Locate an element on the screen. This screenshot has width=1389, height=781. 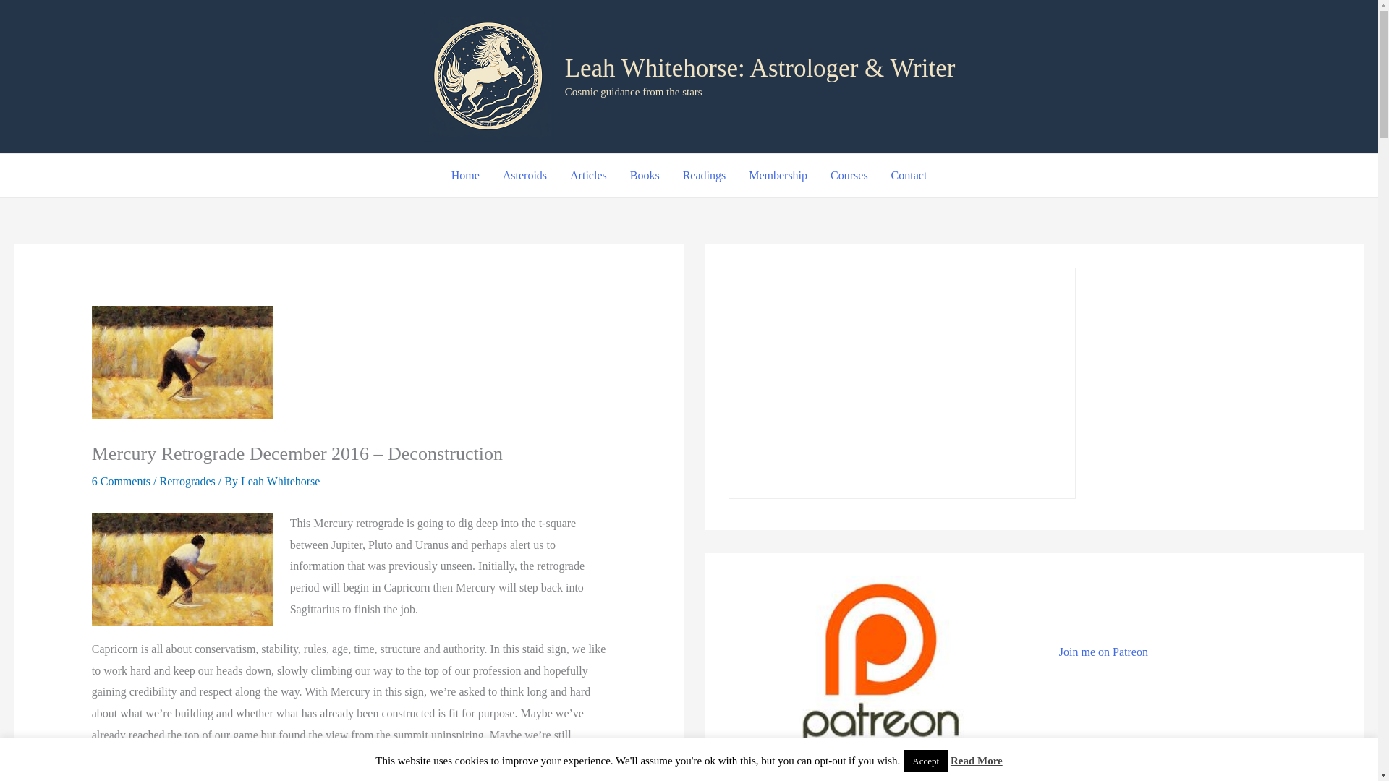
Asteroids is located at coordinates (524, 175).